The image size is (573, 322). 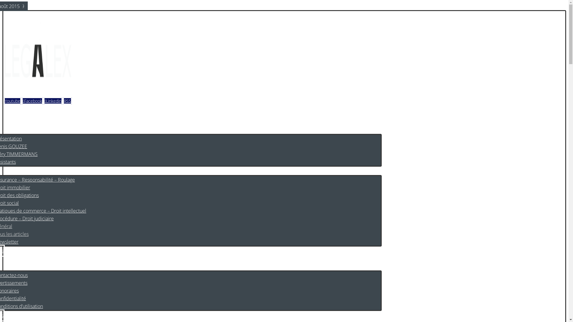 I want to click on RSS, so click(x=67, y=101).